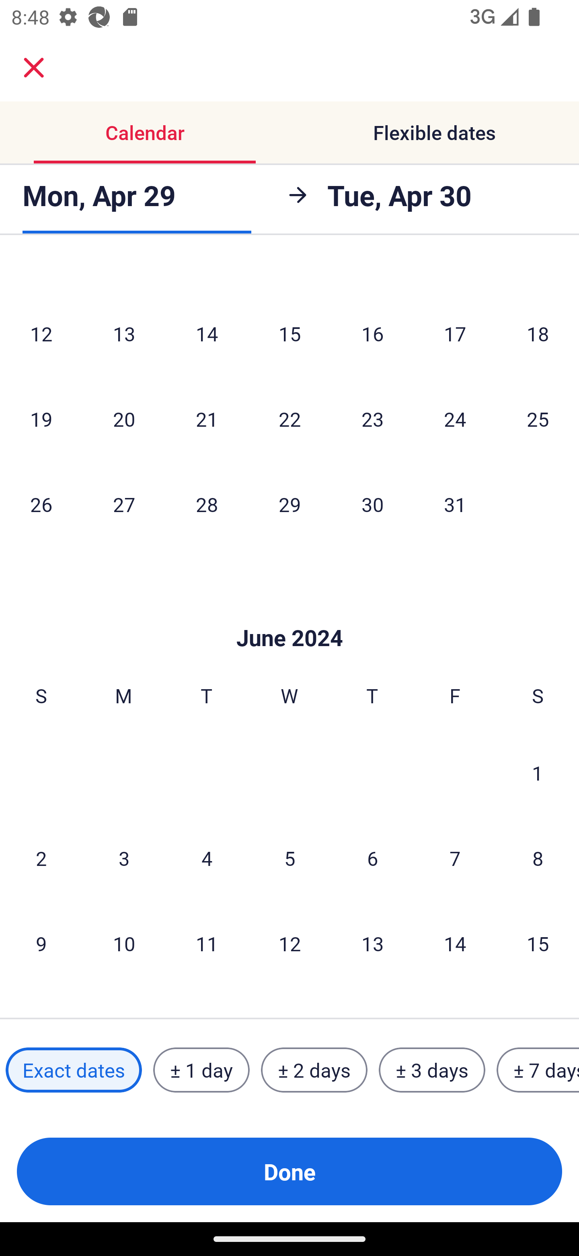 Image resolution: width=579 pixels, height=1256 pixels. What do you see at coordinates (432, 1070) in the screenshot?
I see `± 3 days` at bounding box center [432, 1070].